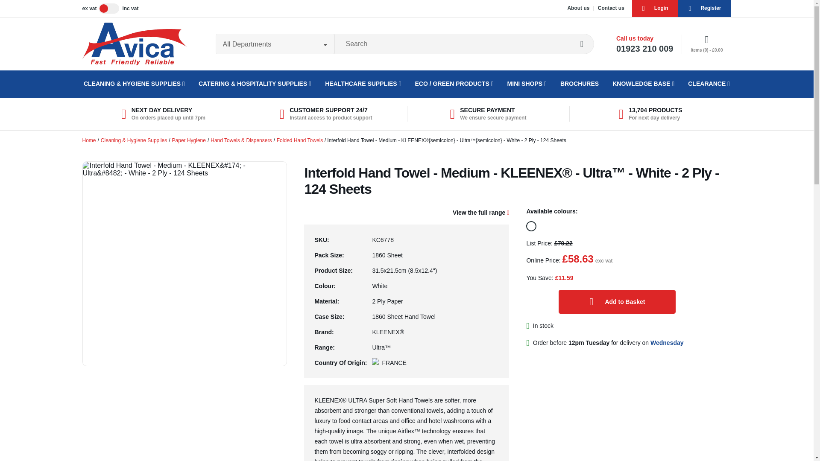 The width and height of the screenshot is (820, 461). Describe the element at coordinates (531, 226) in the screenshot. I see `White` at that location.